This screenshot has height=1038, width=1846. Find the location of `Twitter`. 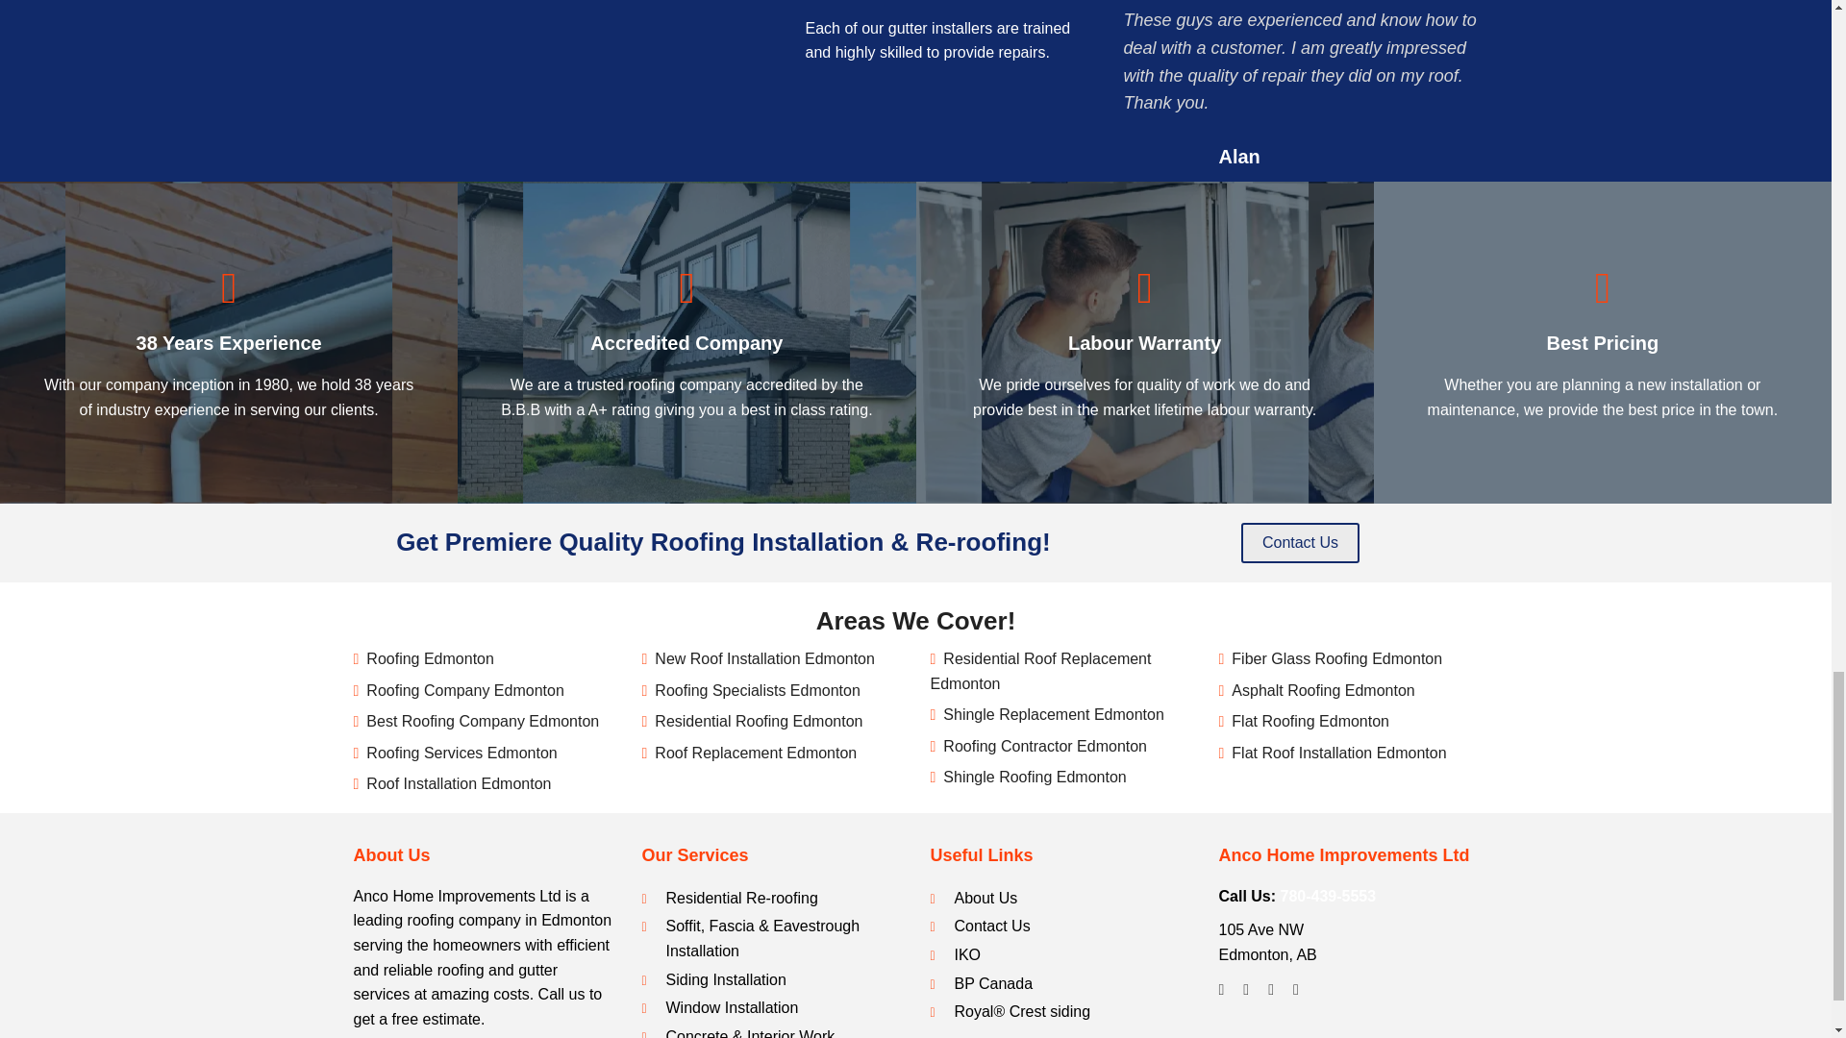

Twitter is located at coordinates (1246, 990).